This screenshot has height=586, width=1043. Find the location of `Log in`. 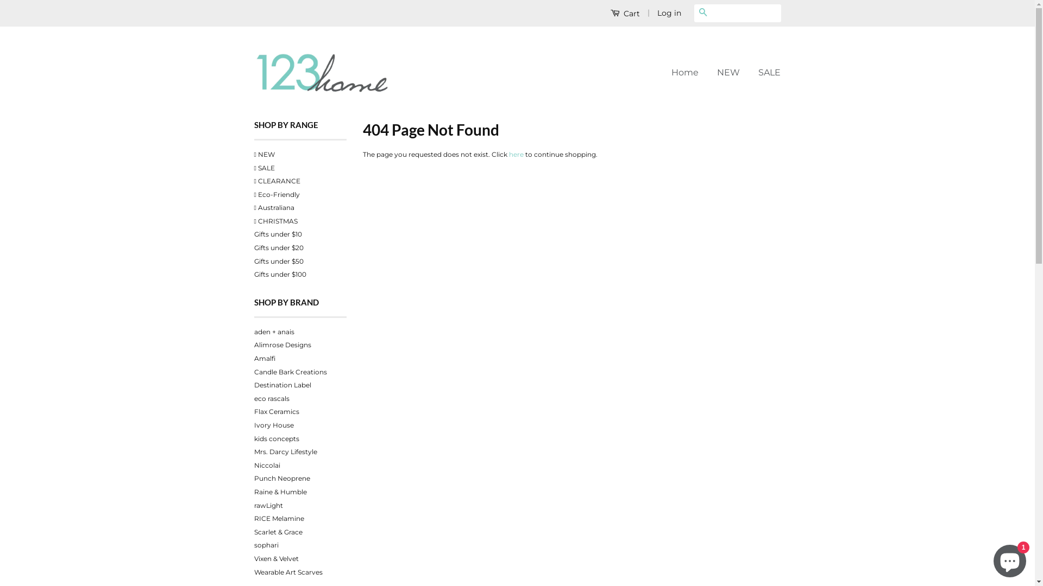

Log in is located at coordinates (669, 13).